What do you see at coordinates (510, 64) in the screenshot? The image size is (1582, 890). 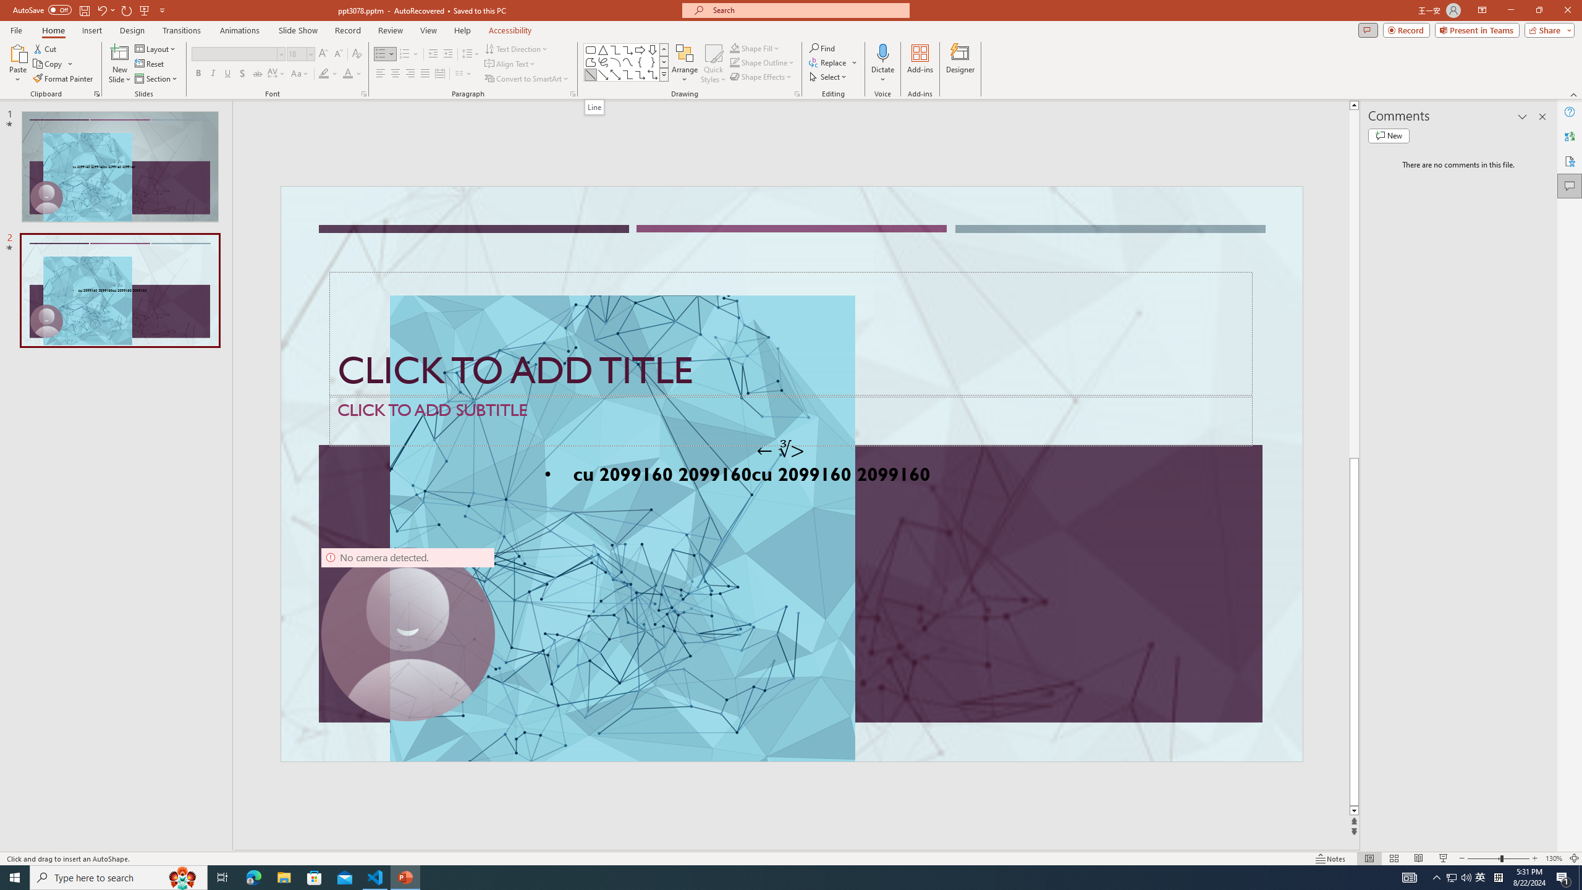 I see `Align Text` at bounding box center [510, 64].